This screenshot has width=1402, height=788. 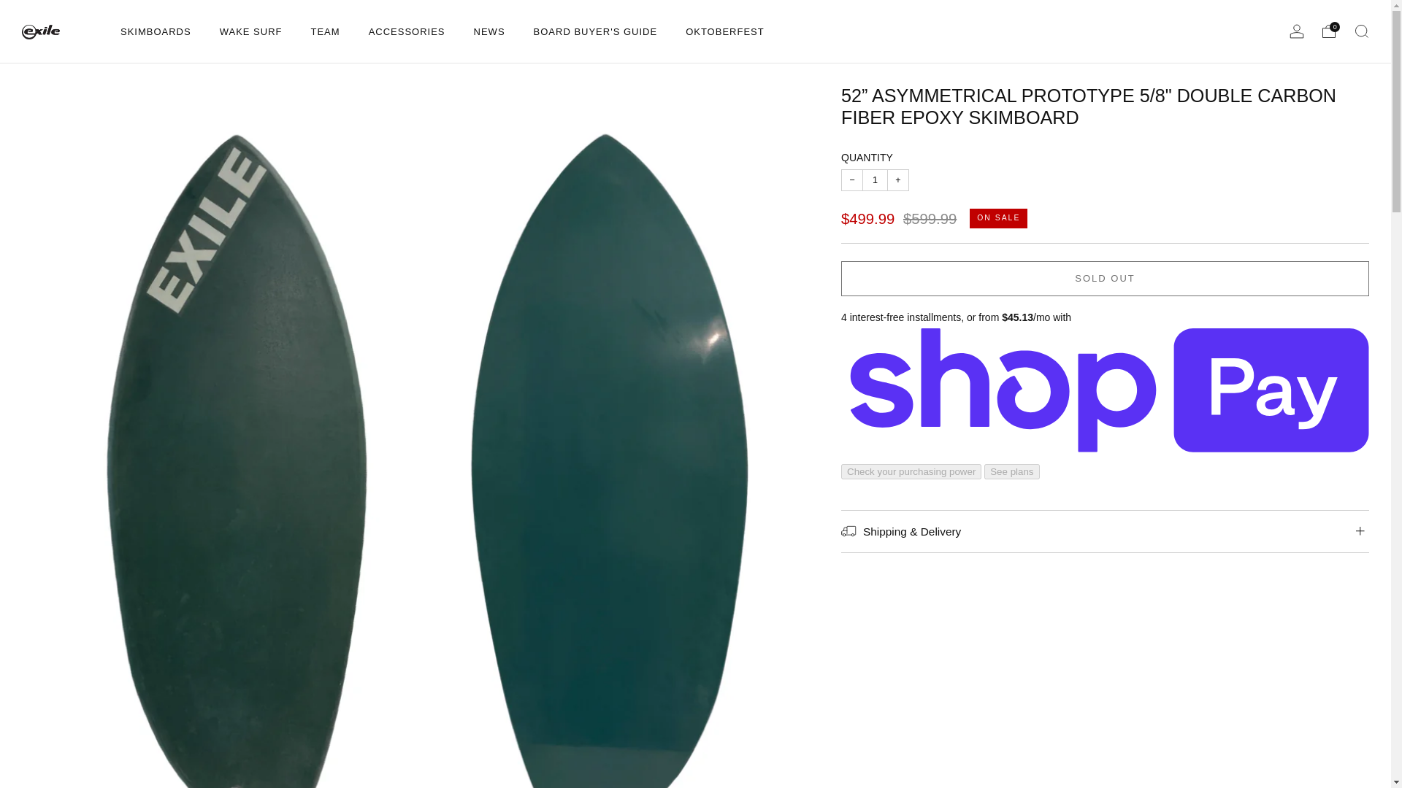 I want to click on OKTOBERFEST, so click(x=724, y=31).